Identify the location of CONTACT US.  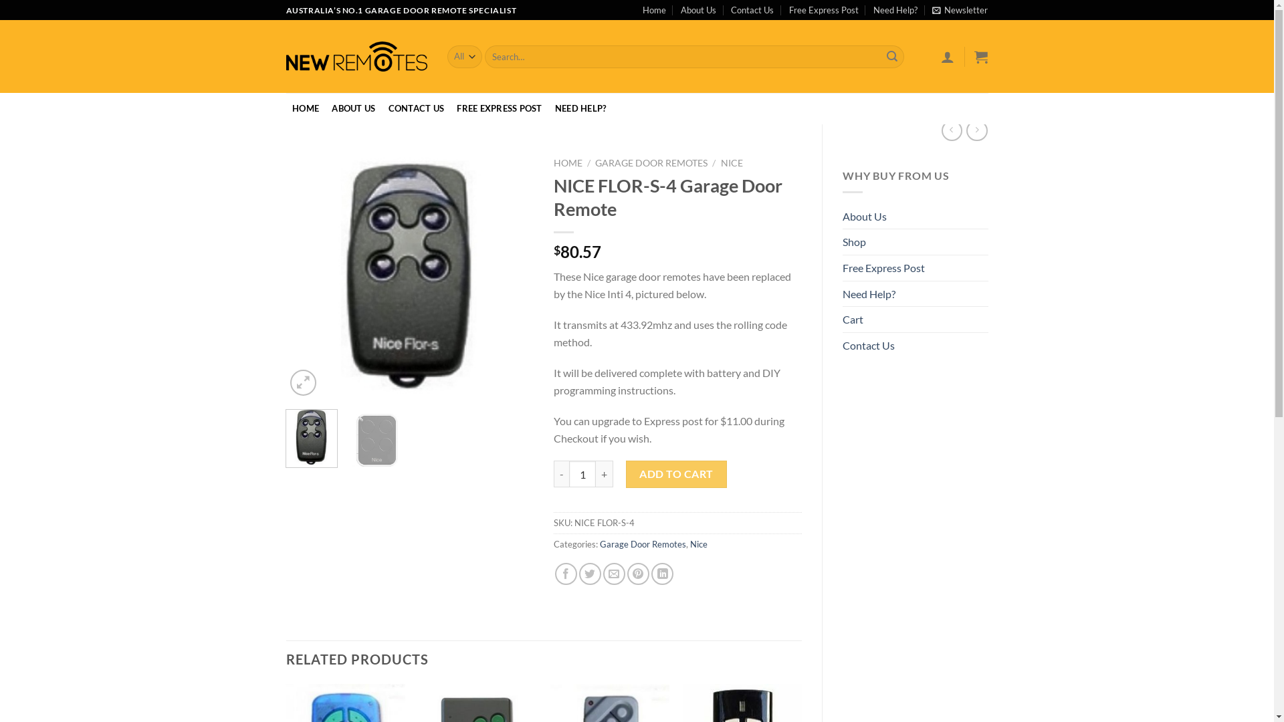
(416, 108).